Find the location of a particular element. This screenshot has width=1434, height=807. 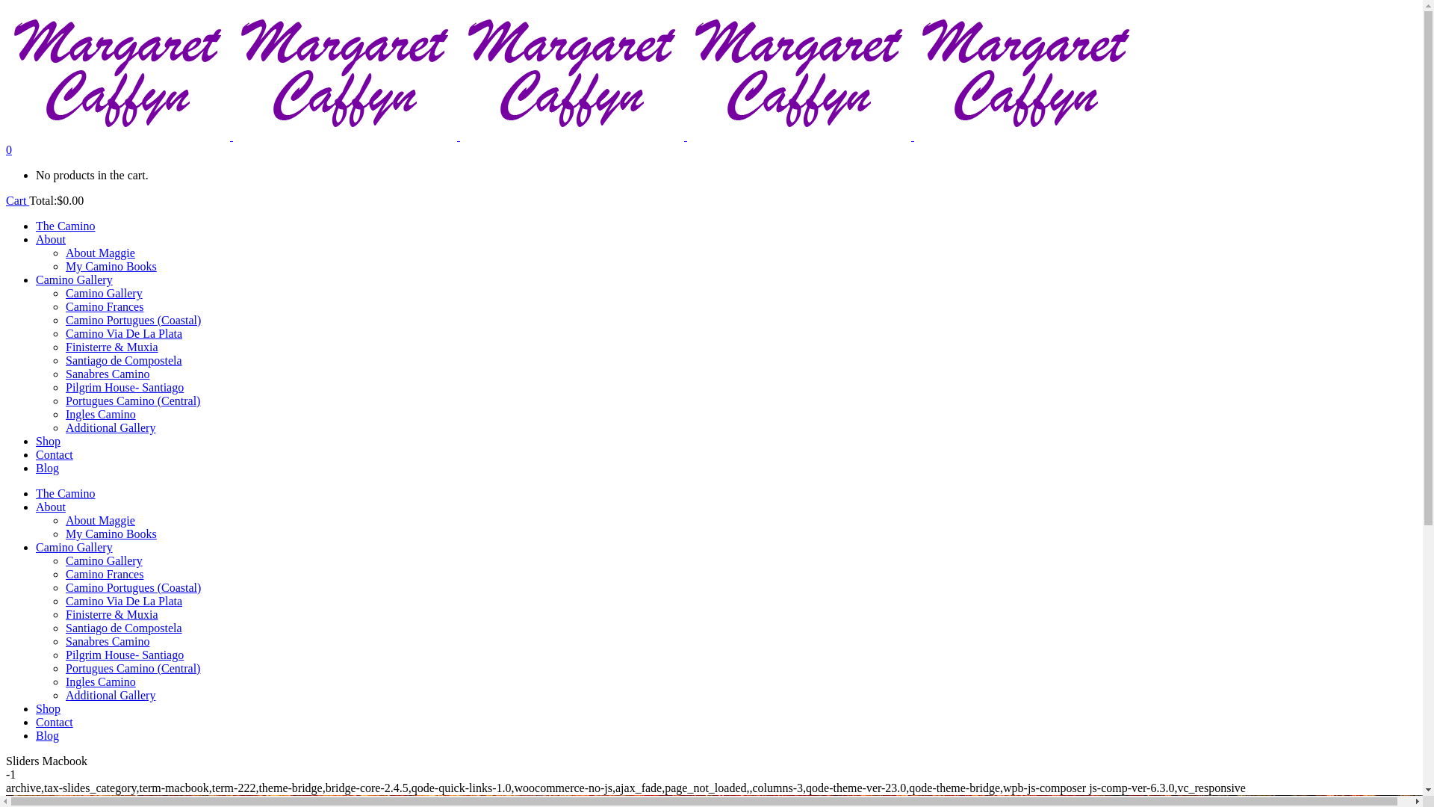

About Maggie is located at coordinates (100, 253).